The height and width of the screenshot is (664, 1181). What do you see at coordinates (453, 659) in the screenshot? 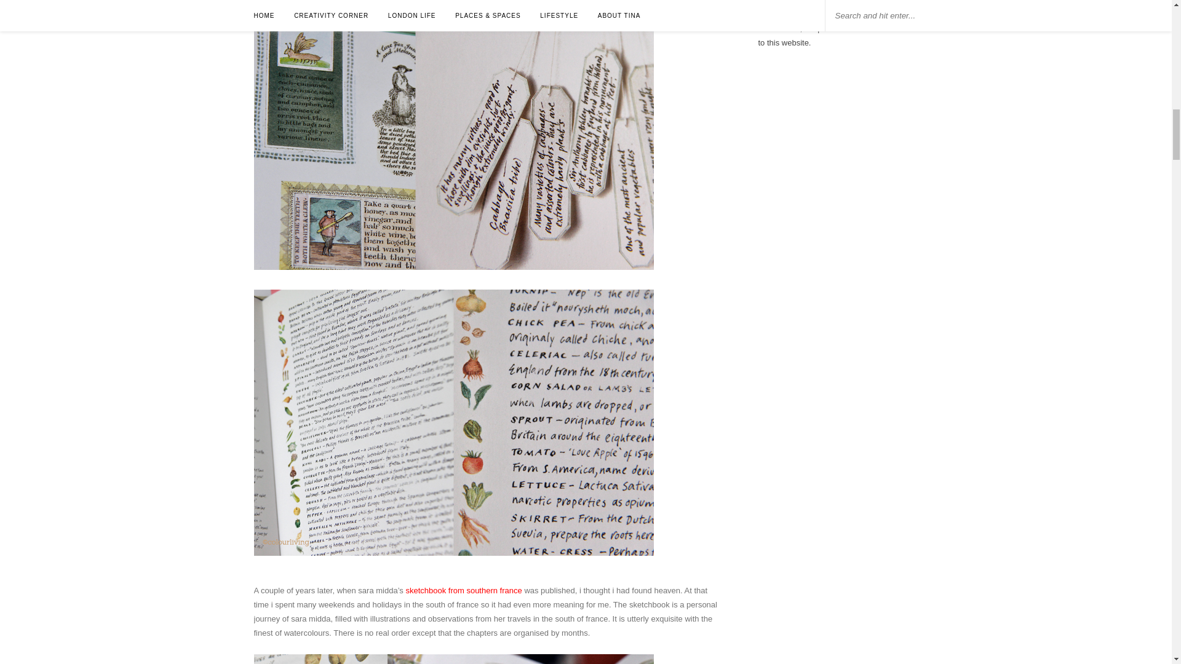
I see `blog sara midda 6` at bounding box center [453, 659].